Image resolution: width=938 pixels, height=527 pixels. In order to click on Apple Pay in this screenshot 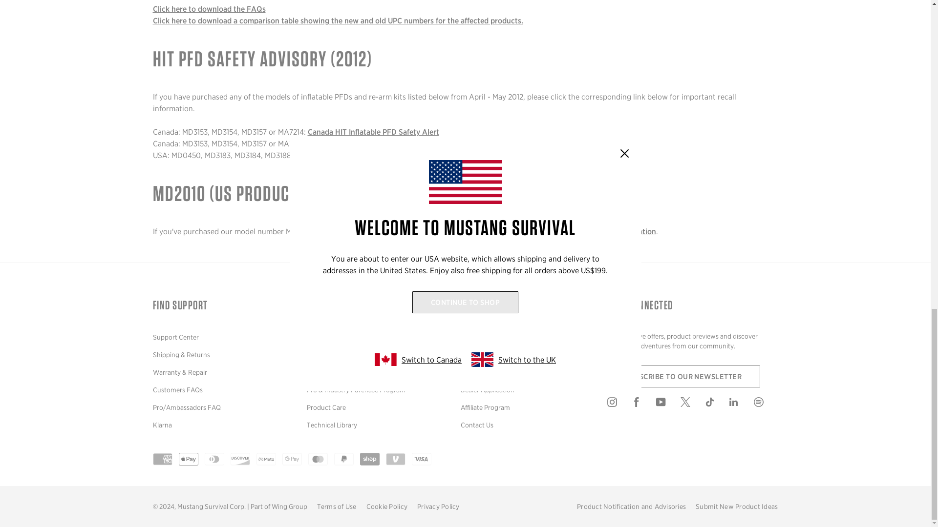, I will do `click(189, 459)`.